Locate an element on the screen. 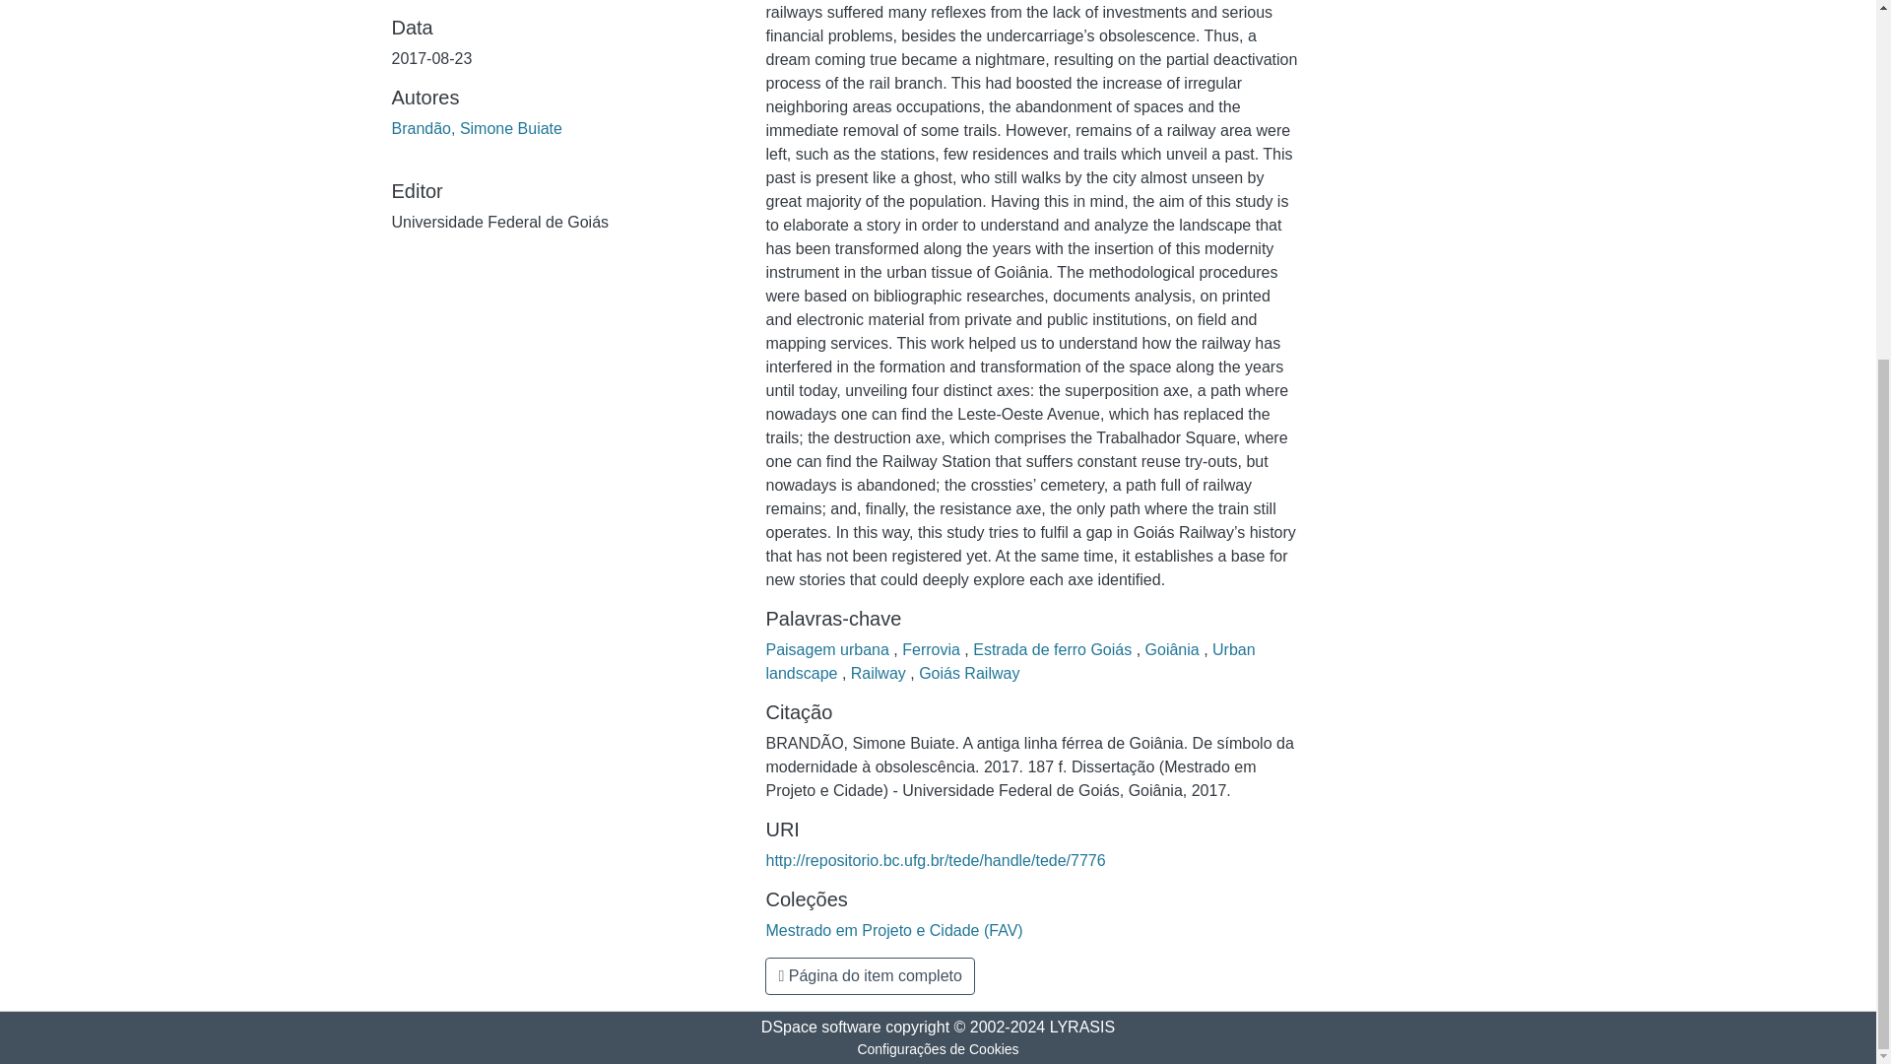 The width and height of the screenshot is (1891, 1064). Urban landscape is located at coordinates (1011, 662).